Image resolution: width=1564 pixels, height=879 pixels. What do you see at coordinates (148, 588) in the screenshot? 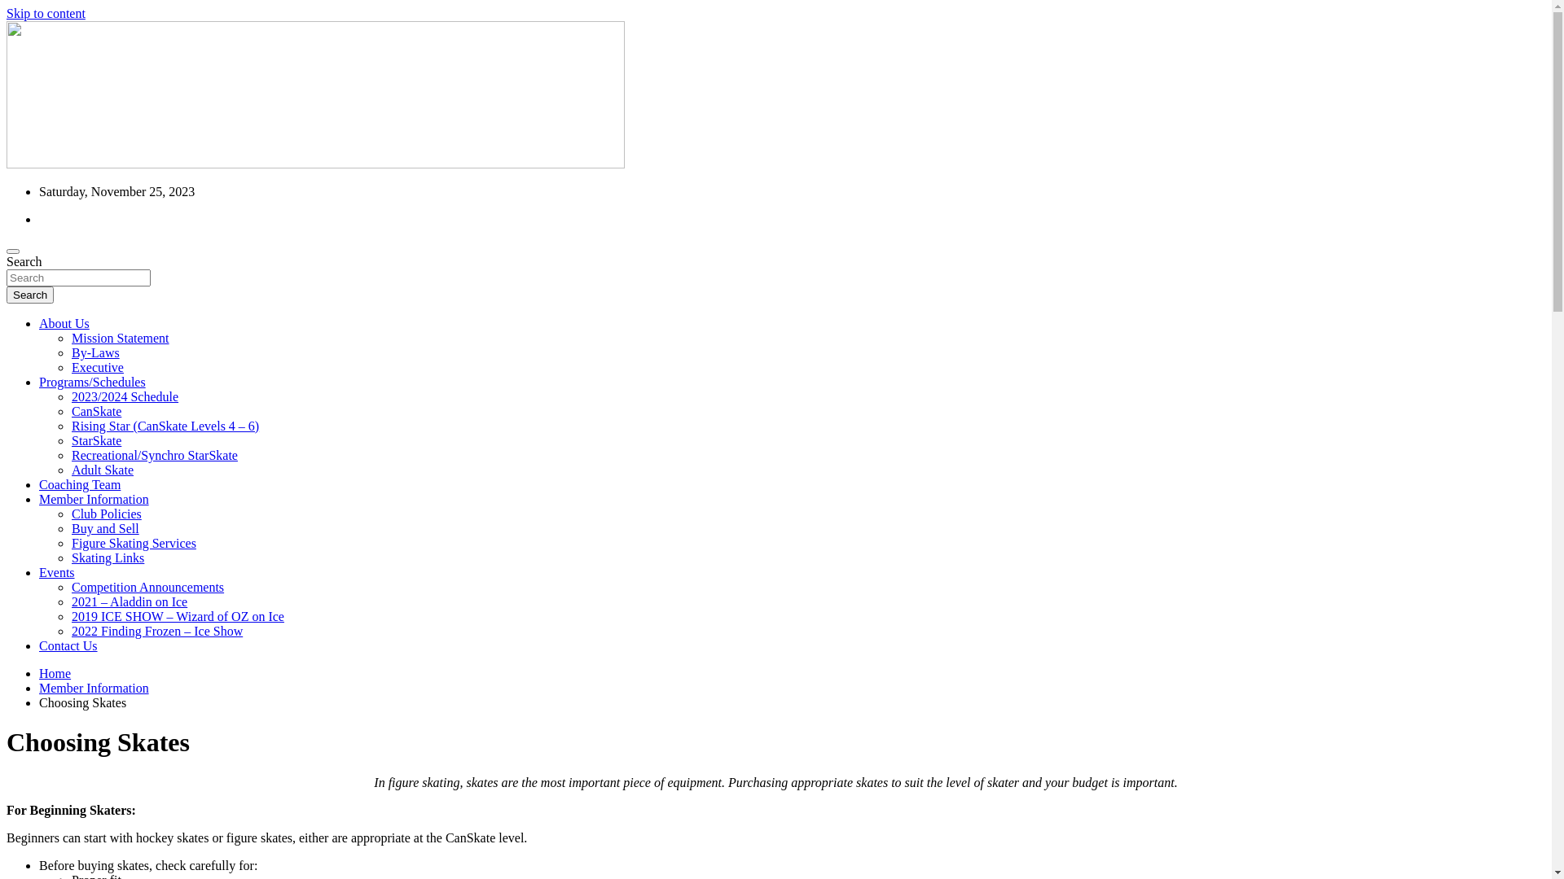
I see `Competition Announcements` at bounding box center [148, 588].